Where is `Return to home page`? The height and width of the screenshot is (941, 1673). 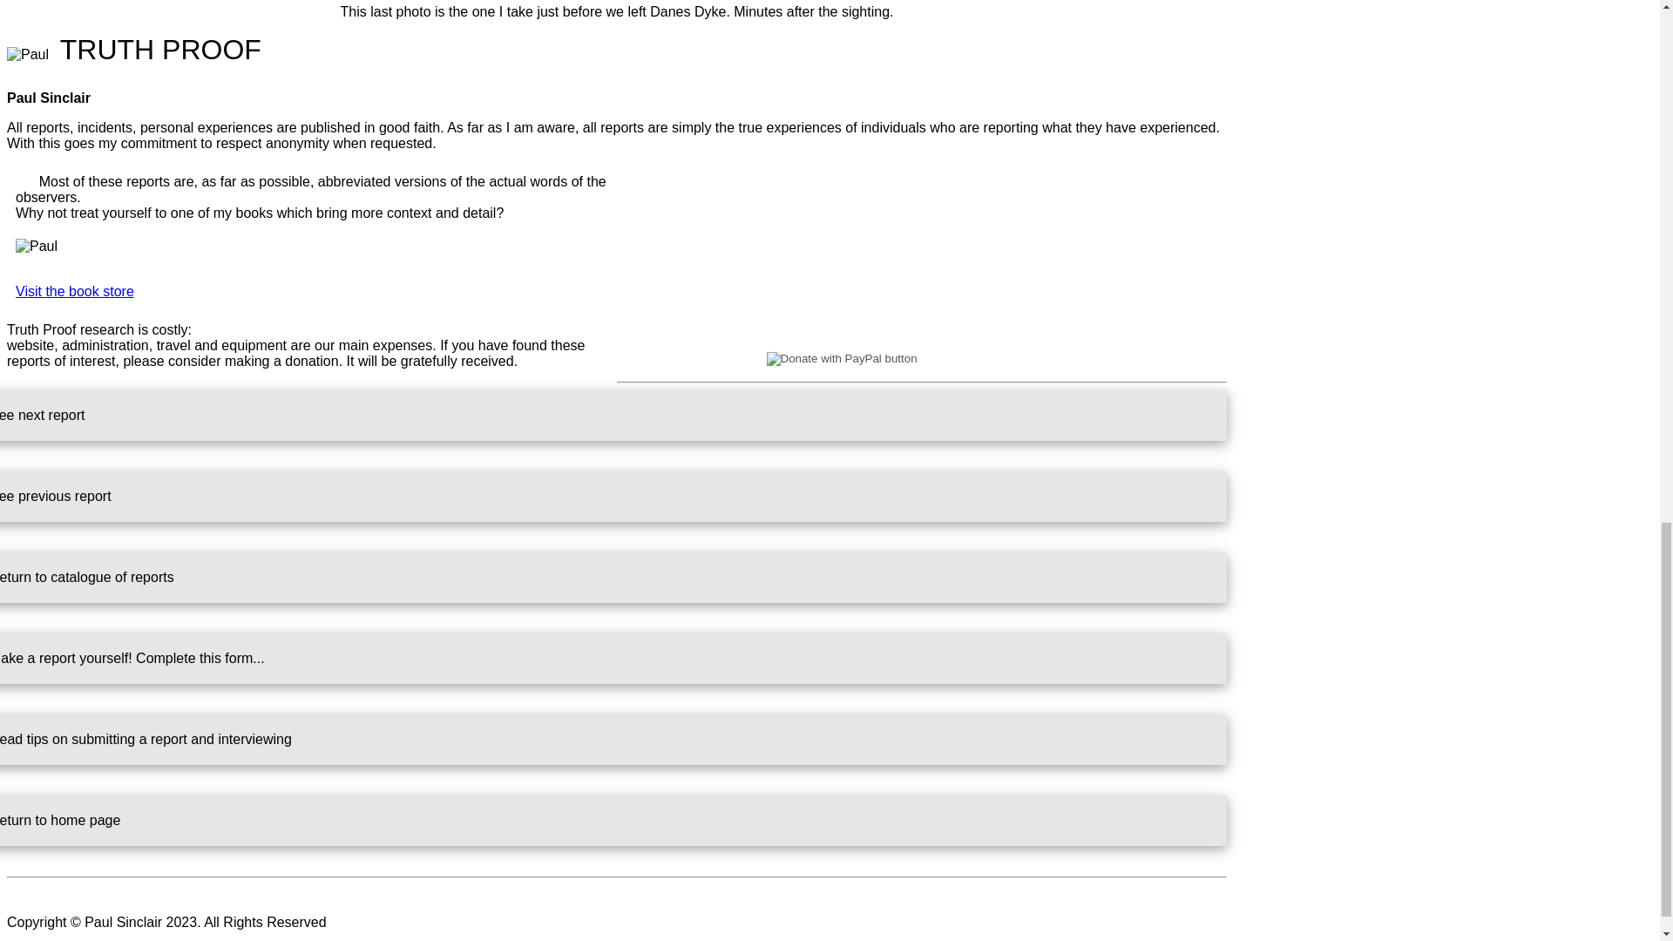 Return to home page is located at coordinates (613, 820).